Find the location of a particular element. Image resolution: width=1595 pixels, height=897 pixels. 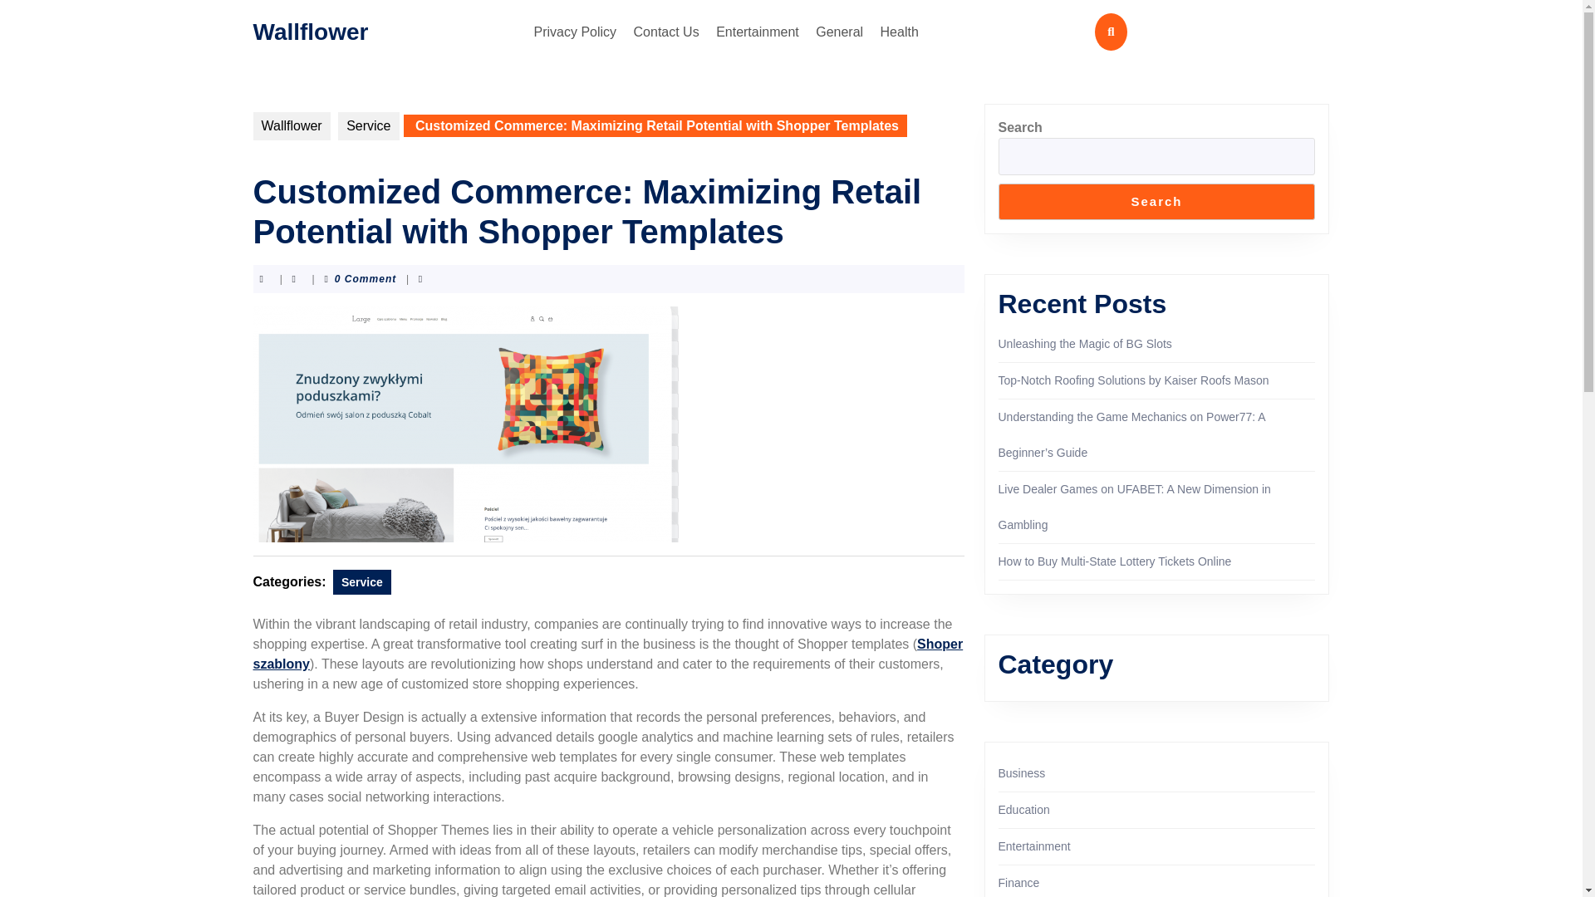

Health is located at coordinates (899, 32).